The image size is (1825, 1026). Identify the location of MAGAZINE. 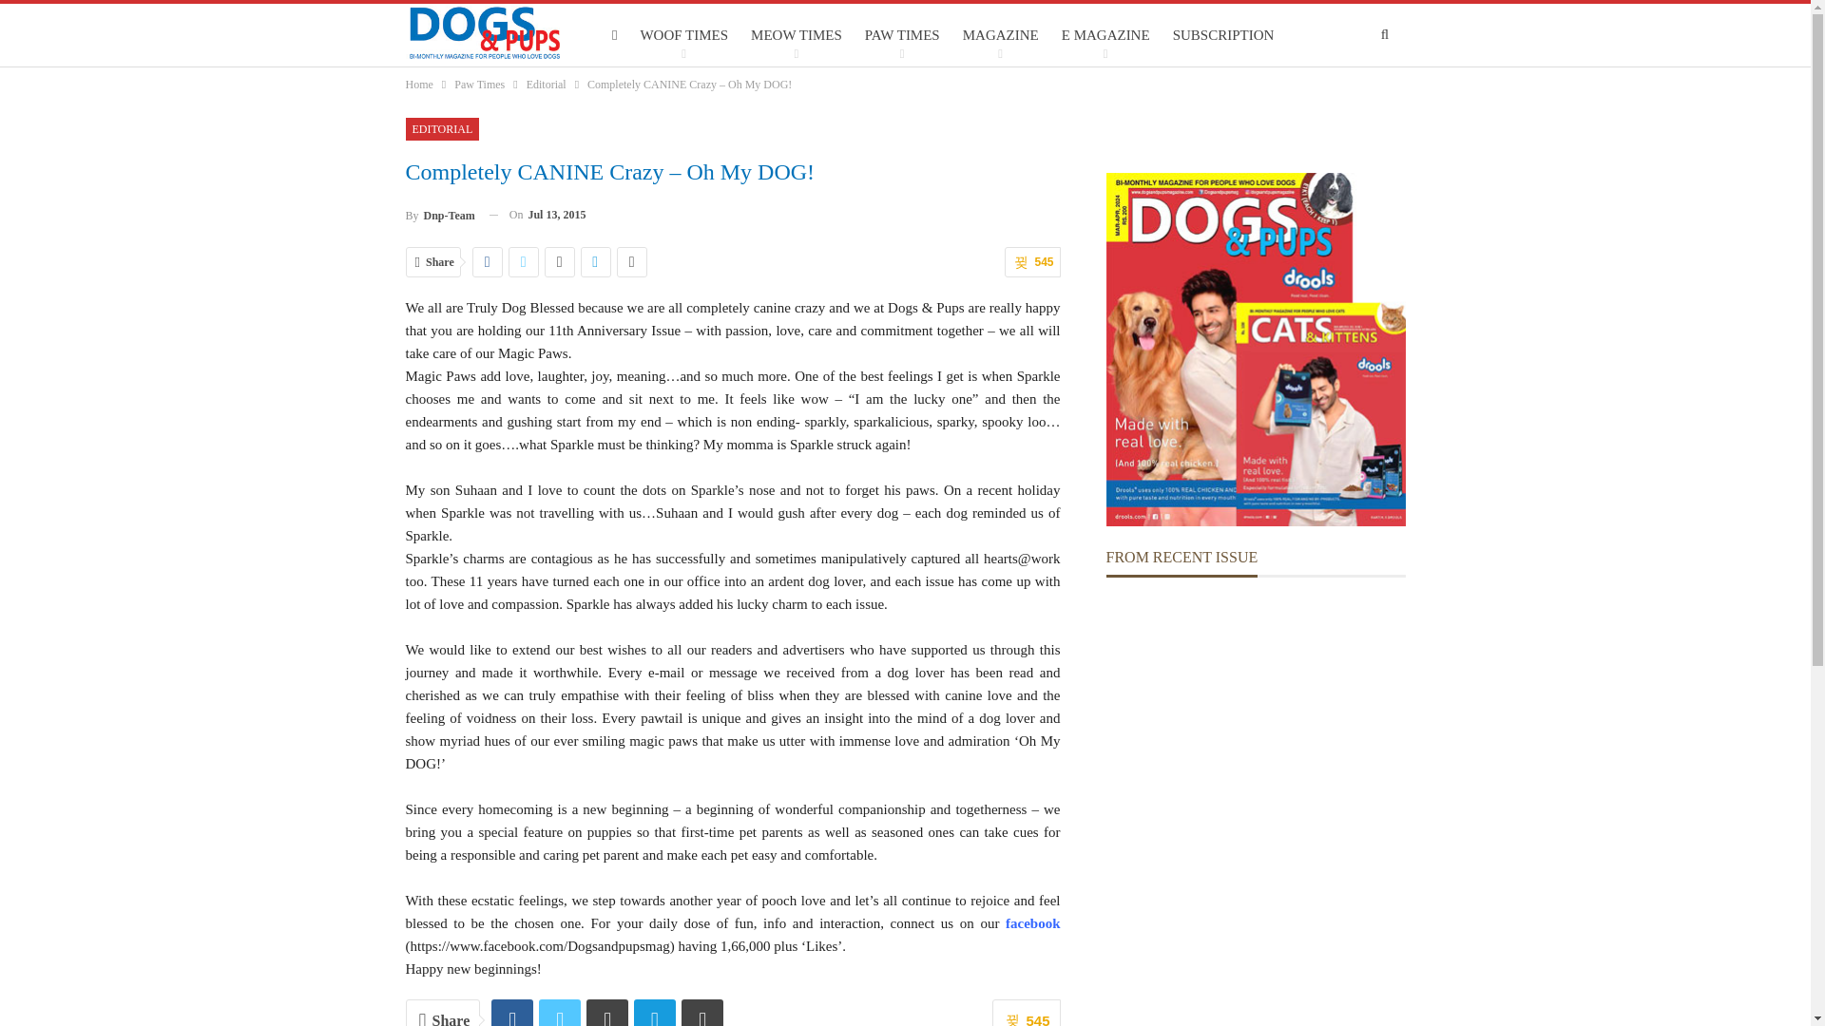
(1001, 35).